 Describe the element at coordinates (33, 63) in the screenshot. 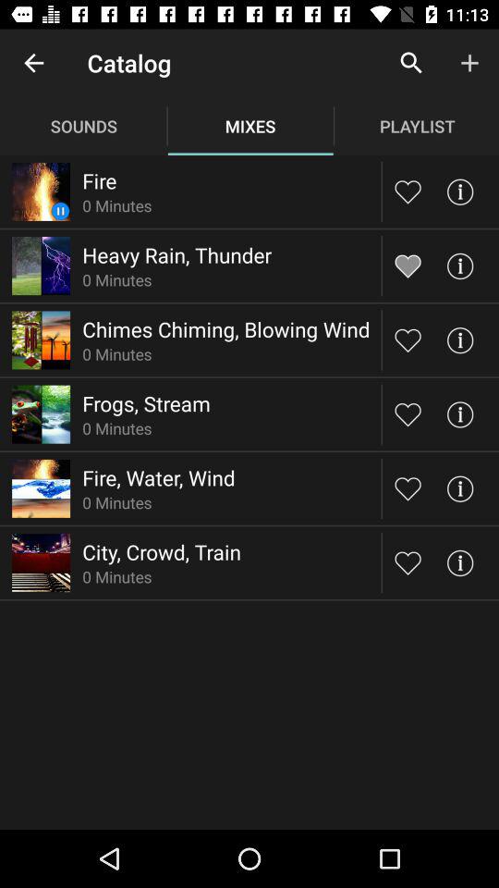

I see `choose item next to catalog app` at that location.